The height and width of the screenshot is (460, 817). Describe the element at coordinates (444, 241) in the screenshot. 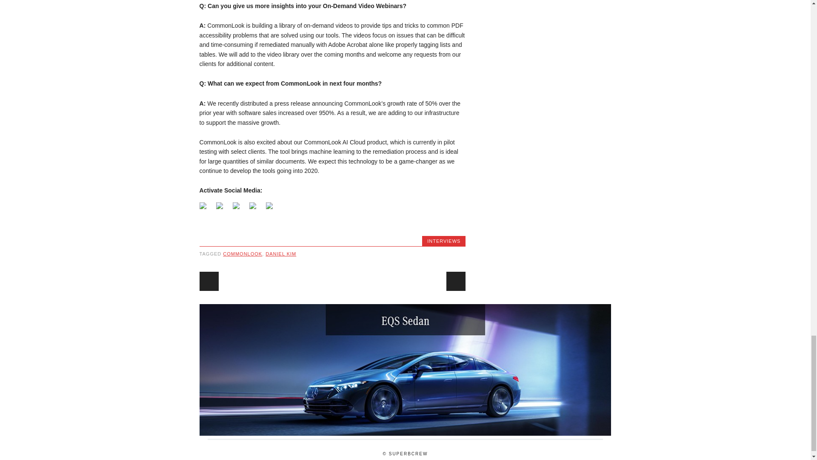

I see `INTERVIEWS` at that location.